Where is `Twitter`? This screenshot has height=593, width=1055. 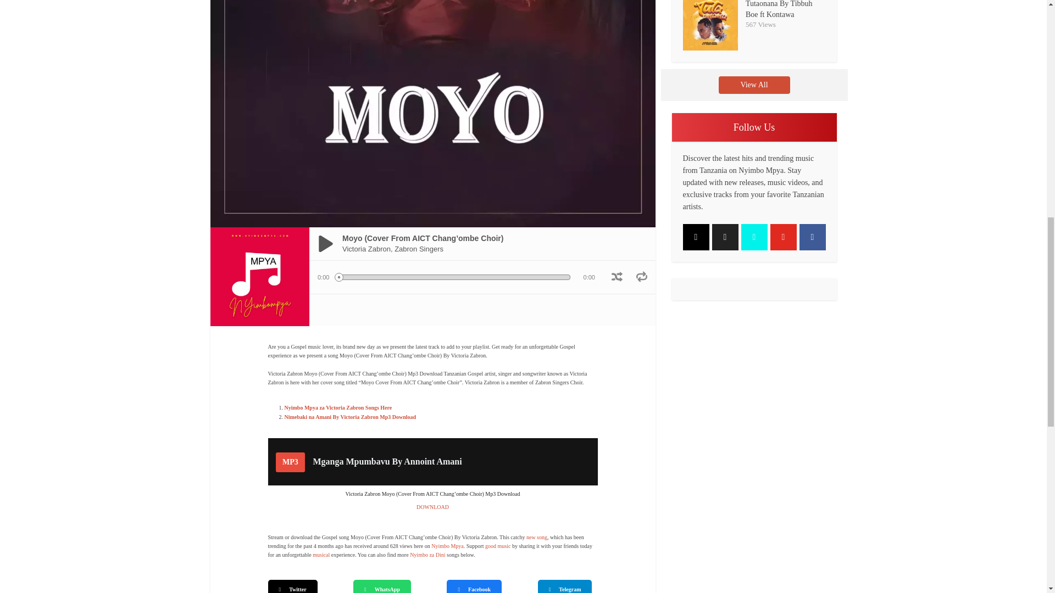 Twitter is located at coordinates (351, 416).